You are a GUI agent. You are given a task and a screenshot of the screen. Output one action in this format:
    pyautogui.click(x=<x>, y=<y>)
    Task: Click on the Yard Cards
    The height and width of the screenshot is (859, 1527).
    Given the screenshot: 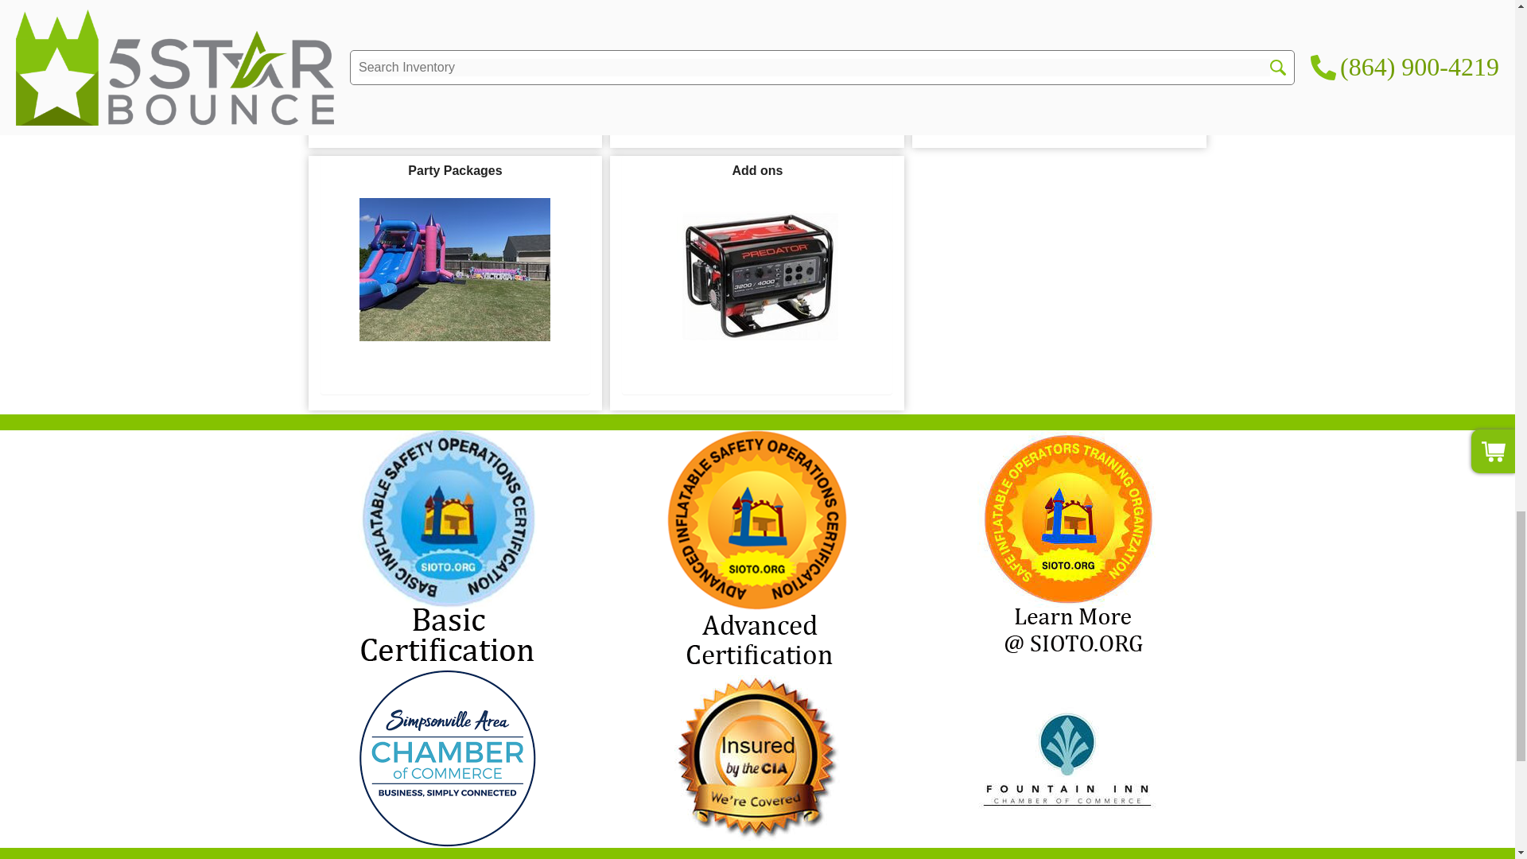 What is the action you would take?
    pyautogui.click(x=1059, y=40)
    